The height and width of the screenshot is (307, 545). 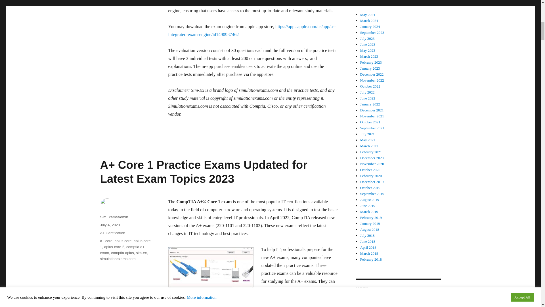 What do you see at coordinates (123, 253) in the screenshot?
I see `comptia aplus` at bounding box center [123, 253].